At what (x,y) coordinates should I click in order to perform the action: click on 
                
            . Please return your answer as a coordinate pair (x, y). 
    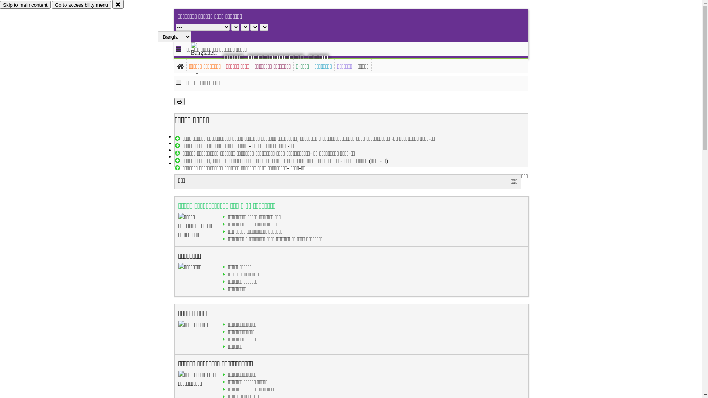
    Looking at the image, I should click on (210, 59).